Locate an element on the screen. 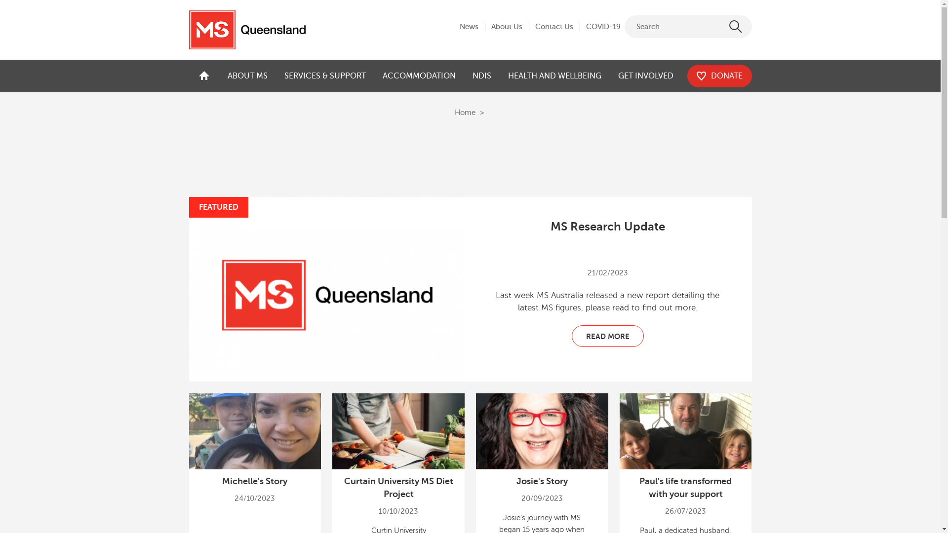 This screenshot has height=533, width=948. NDIS is located at coordinates (482, 76).